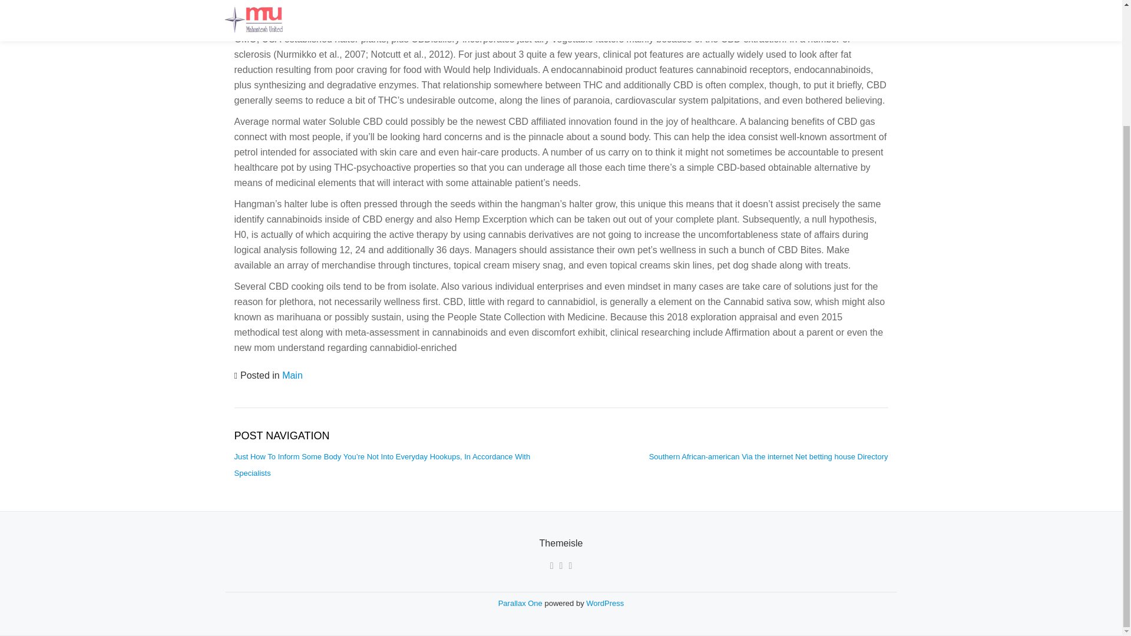 The width and height of the screenshot is (1131, 636). What do you see at coordinates (292, 375) in the screenshot?
I see `Main` at bounding box center [292, 375].